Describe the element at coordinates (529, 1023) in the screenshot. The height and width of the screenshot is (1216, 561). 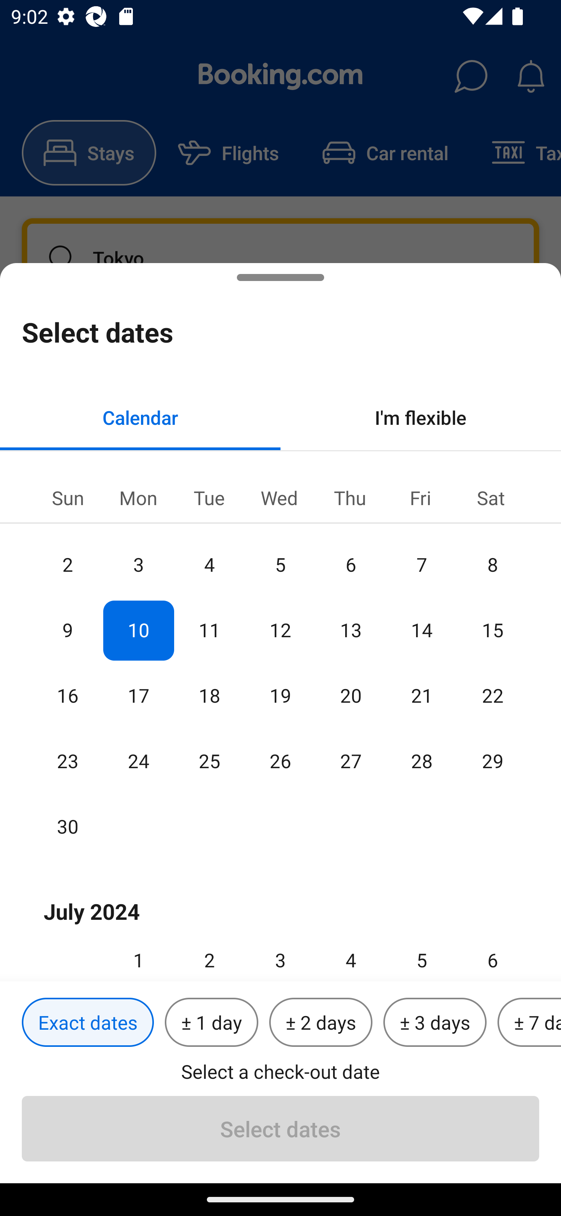
I see `± 7 days` at that location.